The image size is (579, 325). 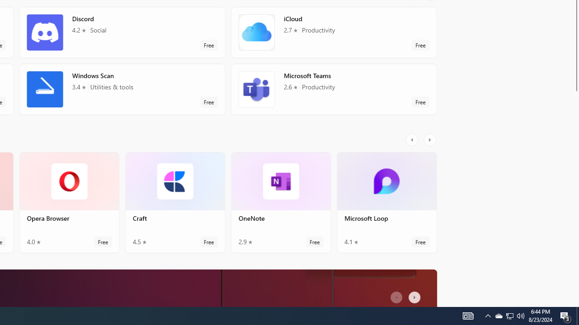 What do you see at coordinates (416, 298) in the screenshot?
I see `AutomationID: RightScrollButton` at bounding box center [416, 298].